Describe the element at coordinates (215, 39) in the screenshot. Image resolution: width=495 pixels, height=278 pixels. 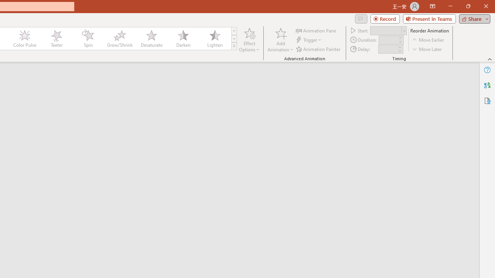
I see `Lighten` at that location.